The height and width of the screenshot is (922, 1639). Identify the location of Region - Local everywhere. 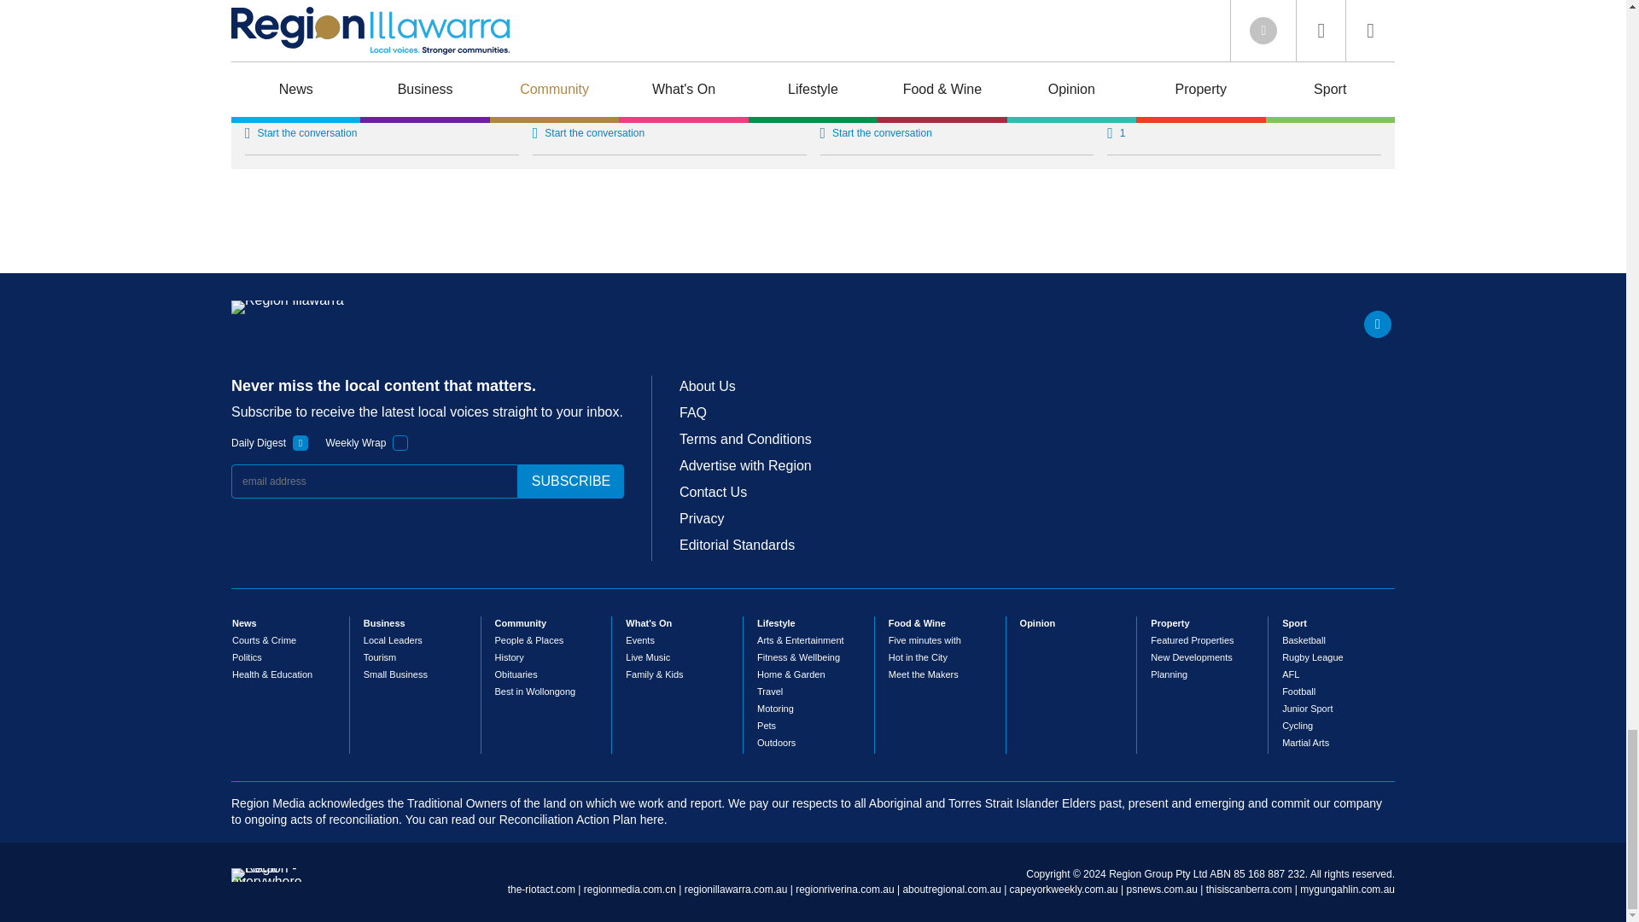
(266, 882).